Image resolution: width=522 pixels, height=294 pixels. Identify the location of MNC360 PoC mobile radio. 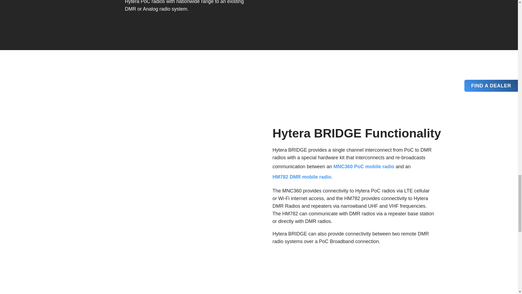
(364, 166).